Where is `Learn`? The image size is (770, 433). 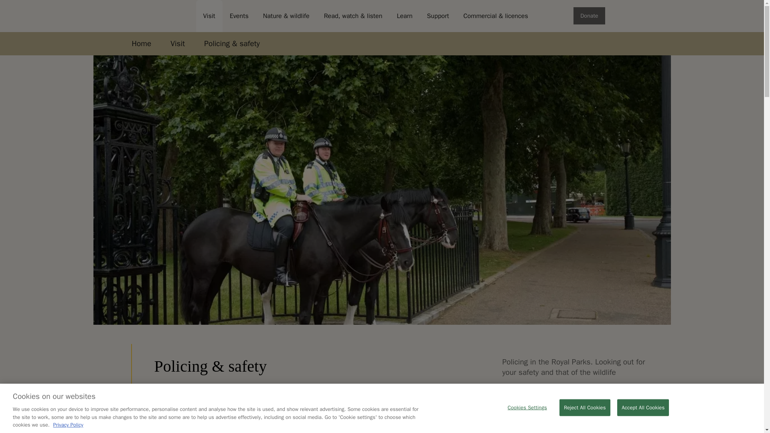
Learn is located at coordinates (404, 16).